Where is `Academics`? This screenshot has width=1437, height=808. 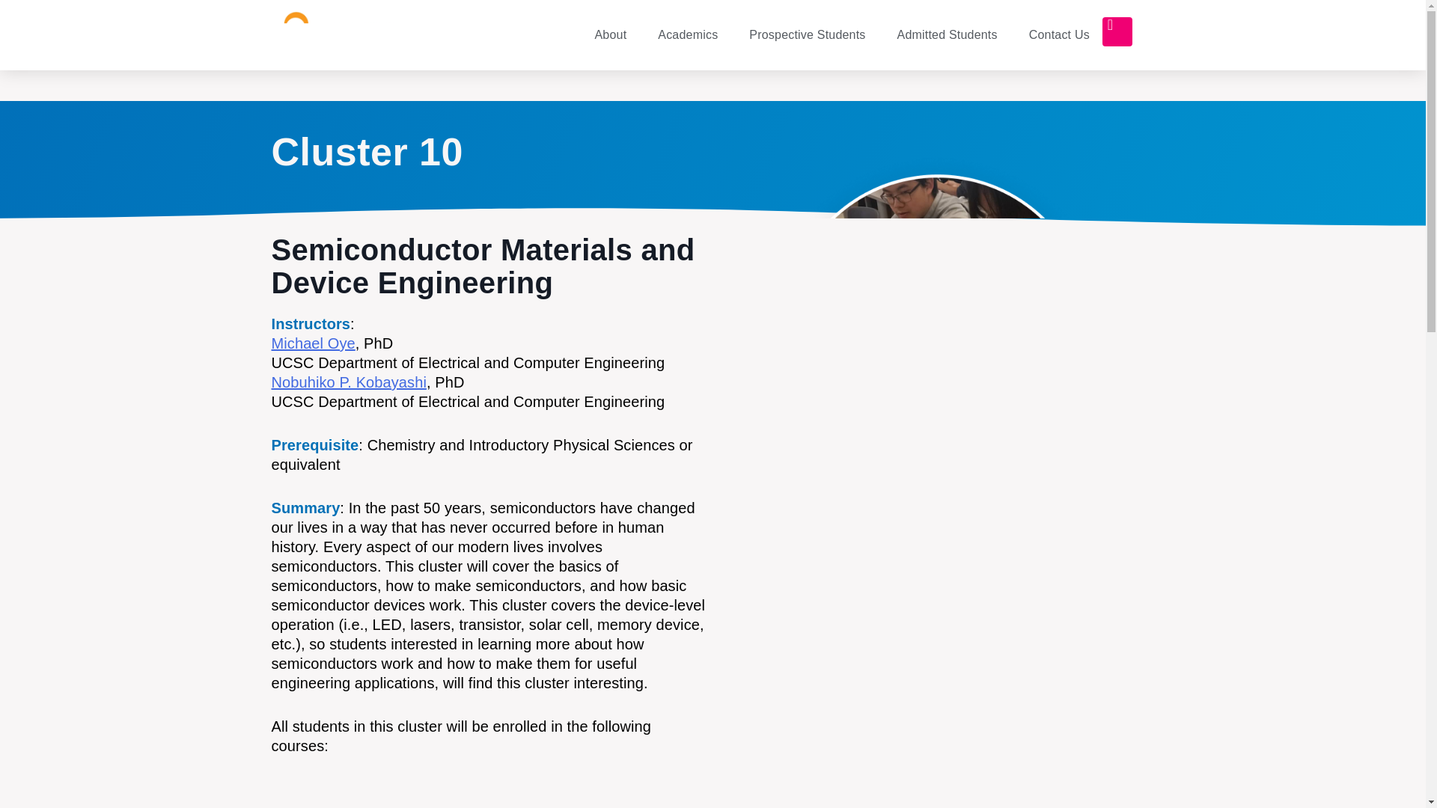 Academics is located at coordinates (687, 34).